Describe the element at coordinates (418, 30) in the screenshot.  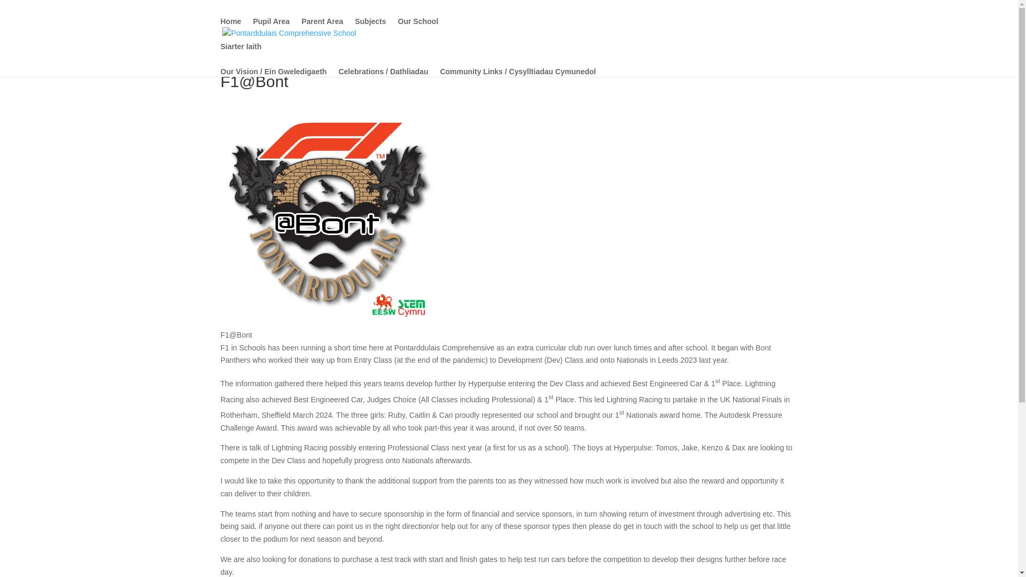
I see `Our School` at that location.